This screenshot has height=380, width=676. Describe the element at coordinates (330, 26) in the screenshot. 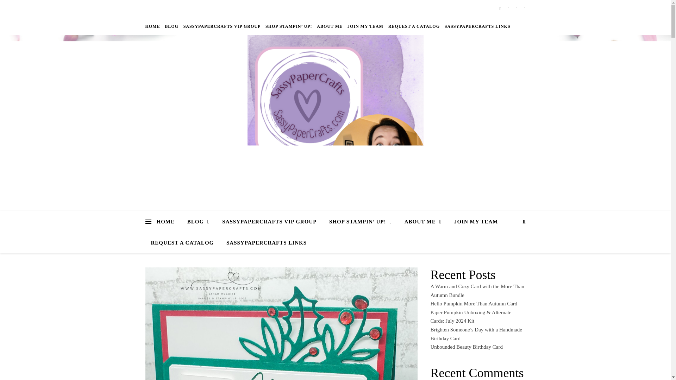

I see `ABOUT ME` at that location.